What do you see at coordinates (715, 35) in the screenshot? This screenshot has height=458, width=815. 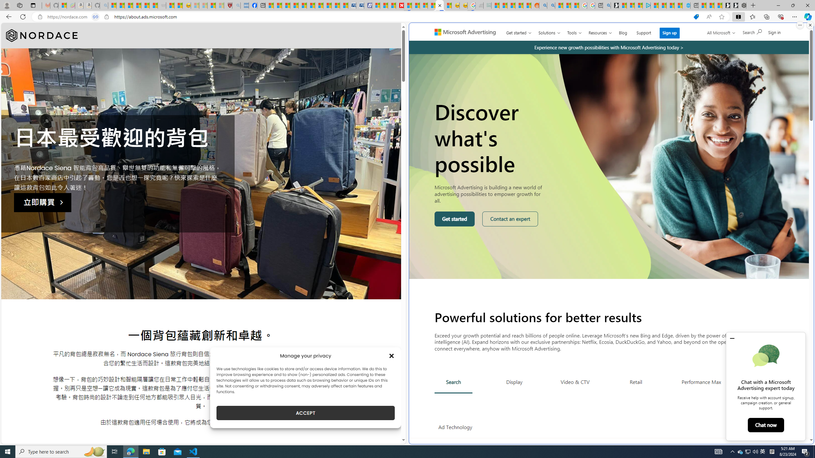 I see `No, thanks` at bounding box center [715, 35].